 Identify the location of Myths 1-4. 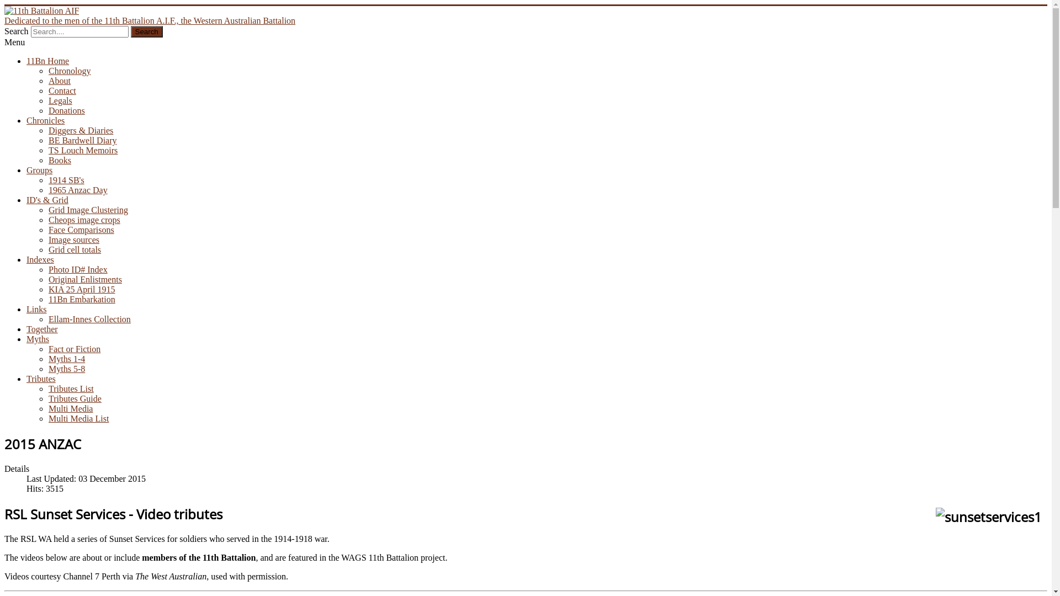
(67, 359).